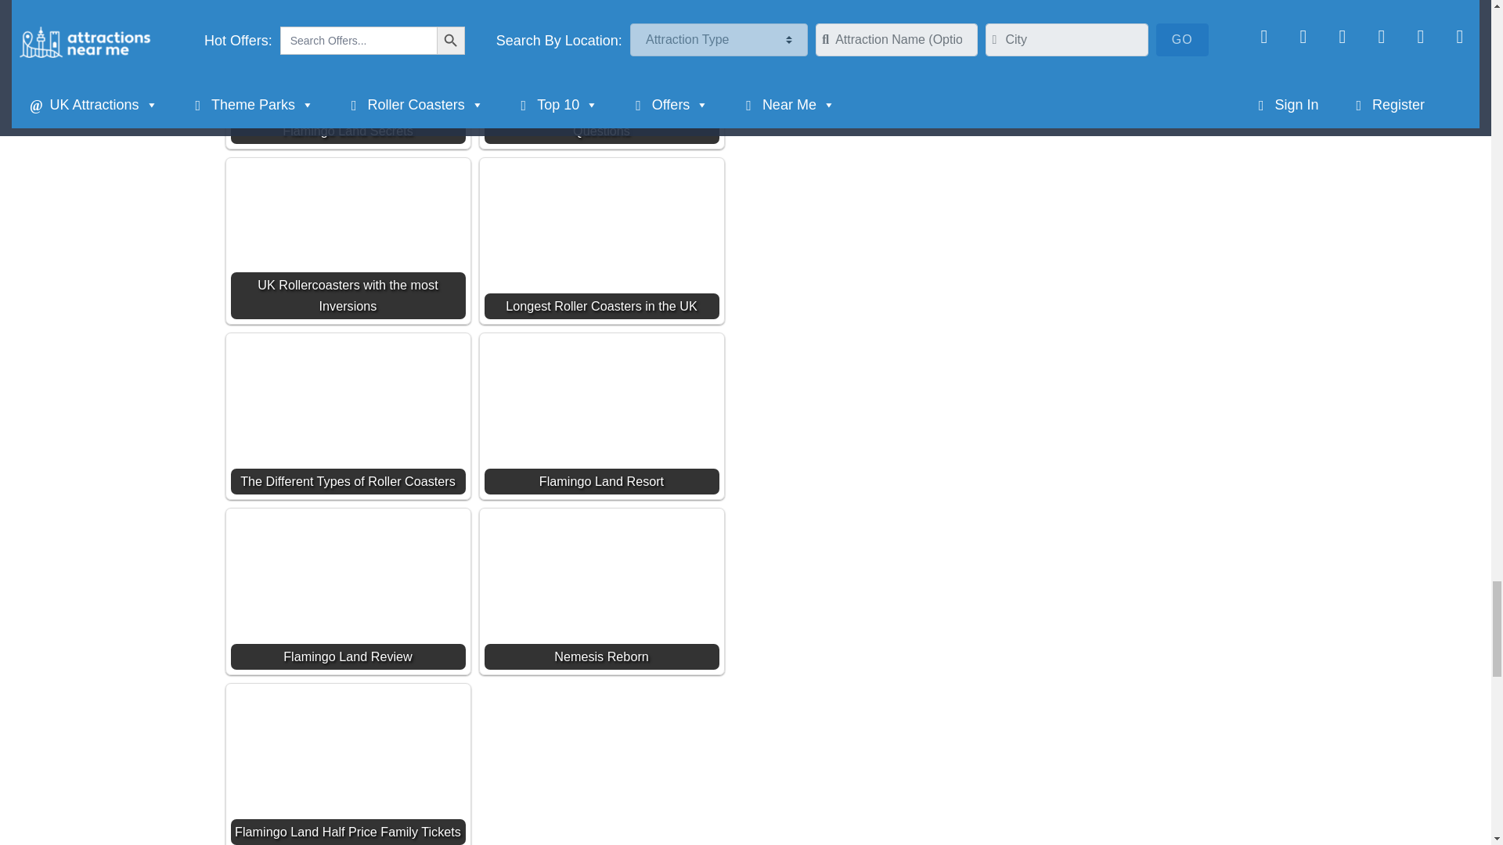 This screenshot has width=1503, height=845. What do you see at coordinates (347, 240) in the screenshot?
I see `UK Rollercoasters with the most Inversions` at bounding box center [347, 240].